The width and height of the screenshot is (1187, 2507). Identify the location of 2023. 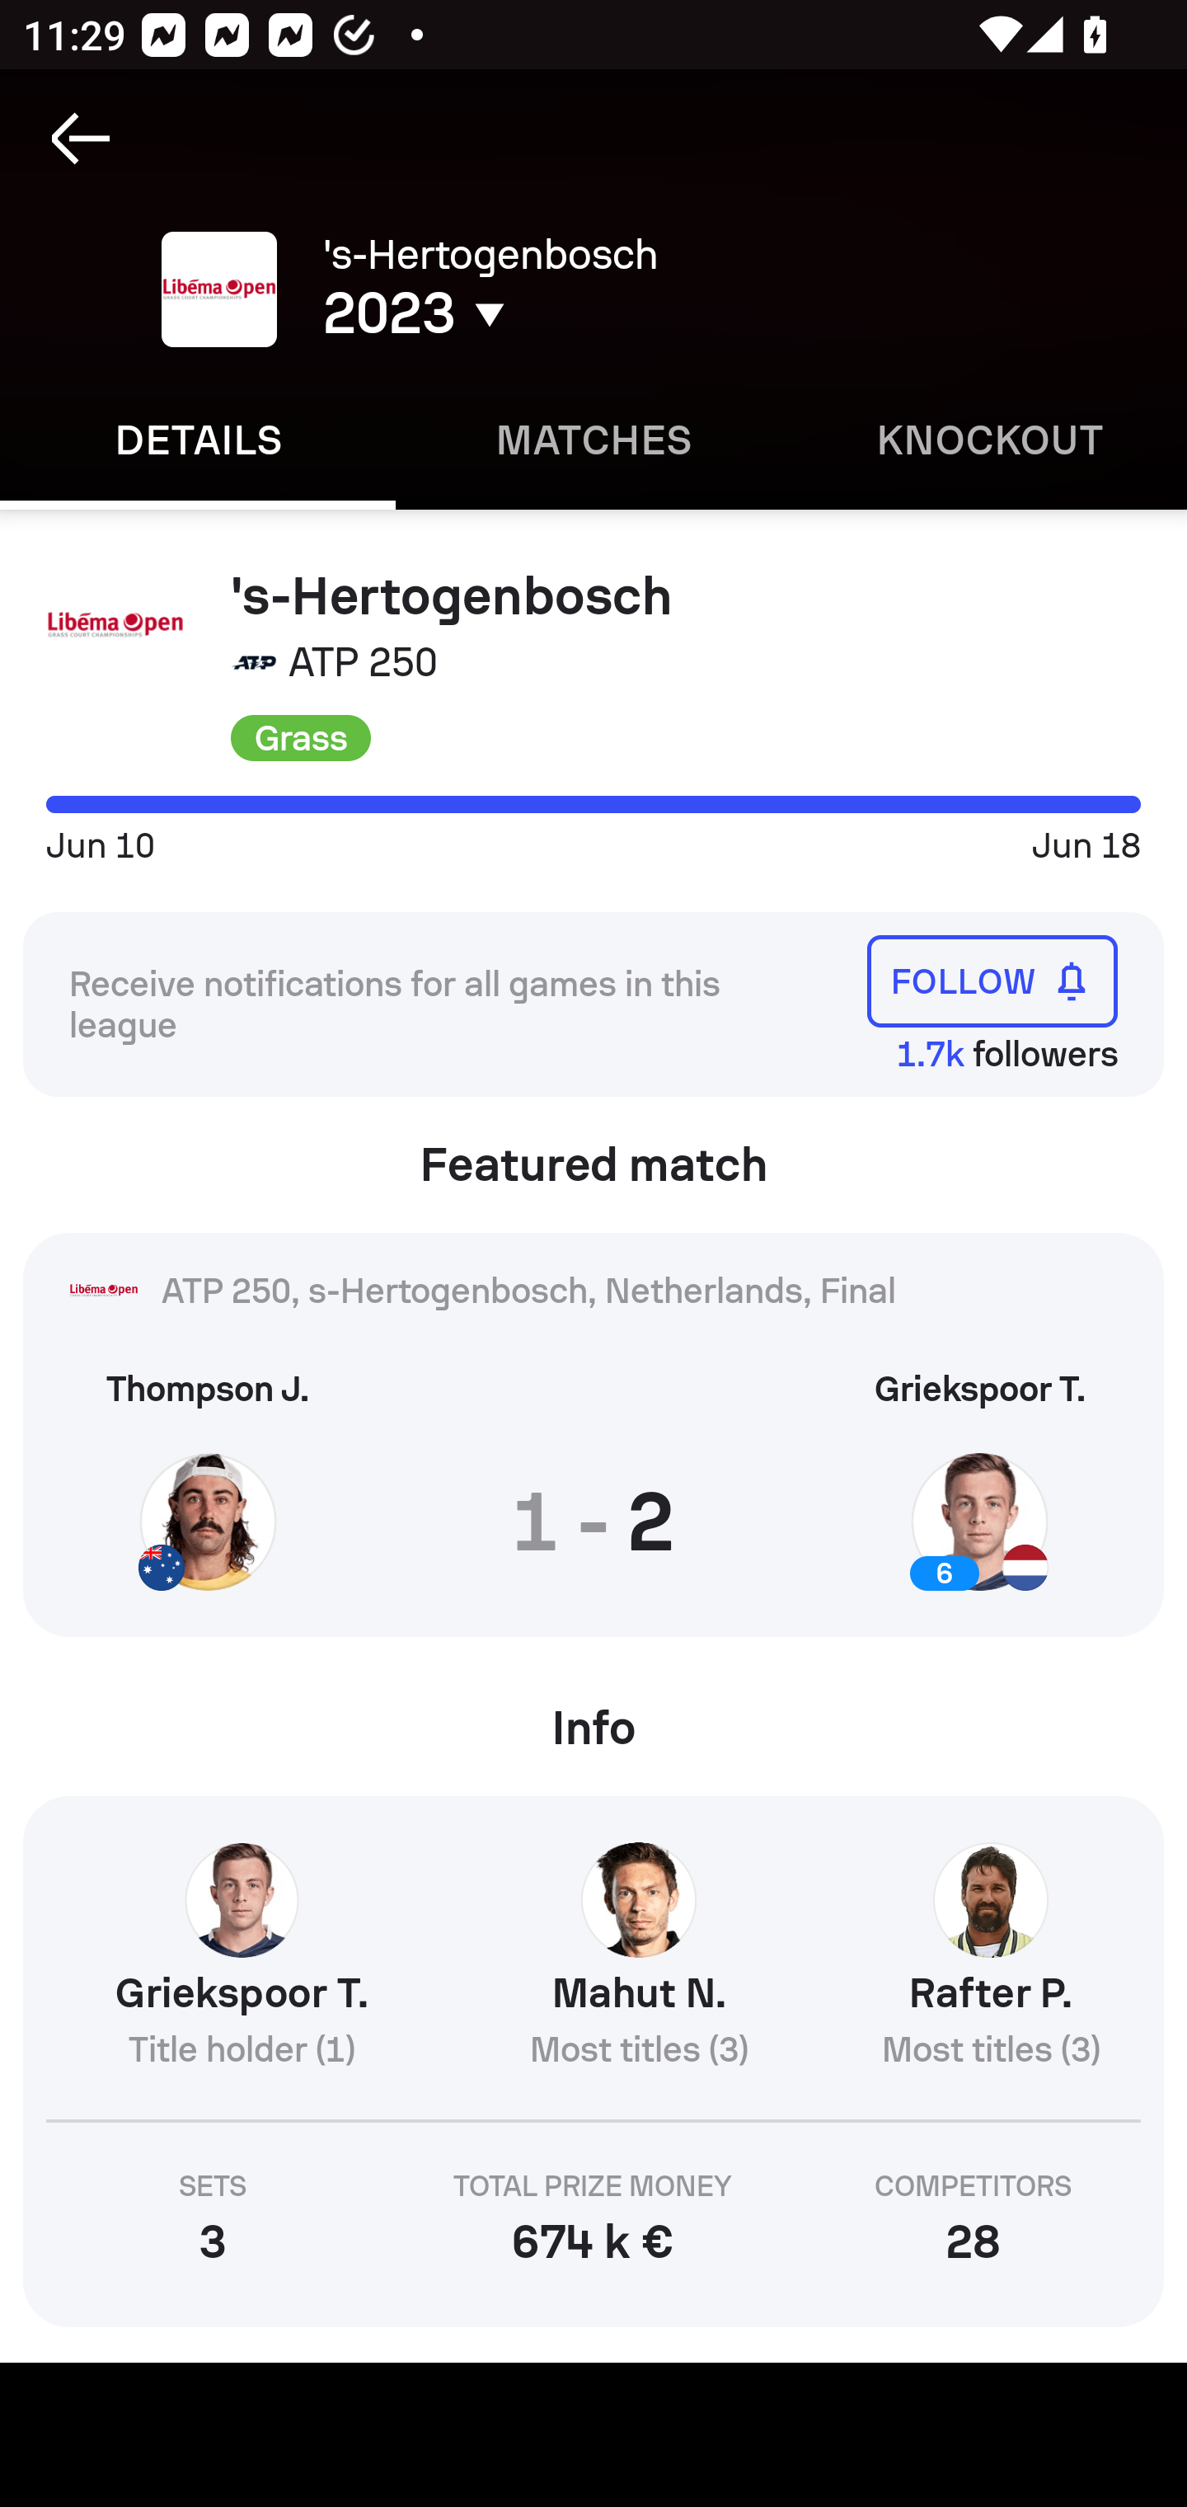
(559, 313).